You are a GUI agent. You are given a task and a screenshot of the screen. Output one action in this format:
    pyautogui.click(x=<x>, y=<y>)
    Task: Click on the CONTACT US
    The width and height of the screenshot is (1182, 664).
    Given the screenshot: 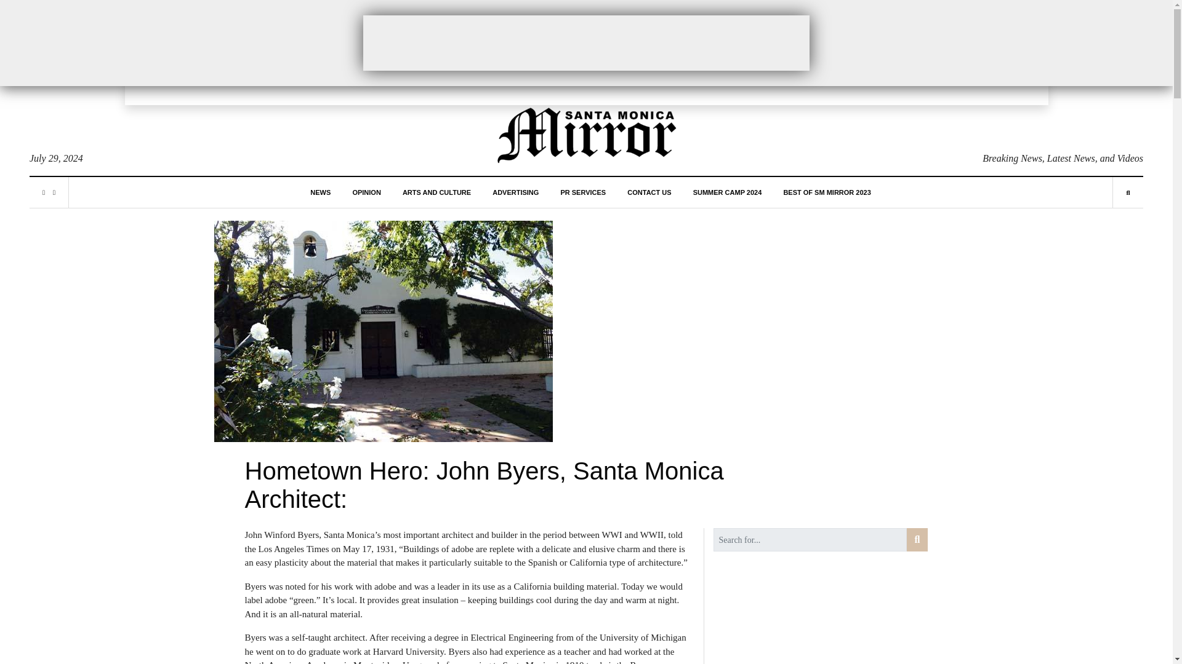 What is the action you would take?
    pyautogui.click(x=649, y=192)
    